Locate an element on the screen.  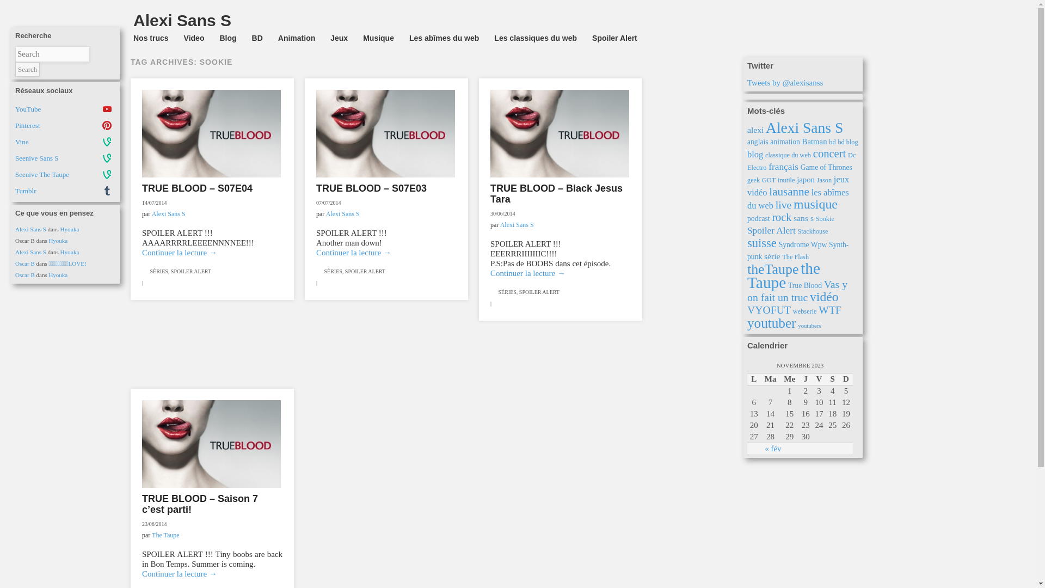
The Flash is located at coordinates (796, 257).